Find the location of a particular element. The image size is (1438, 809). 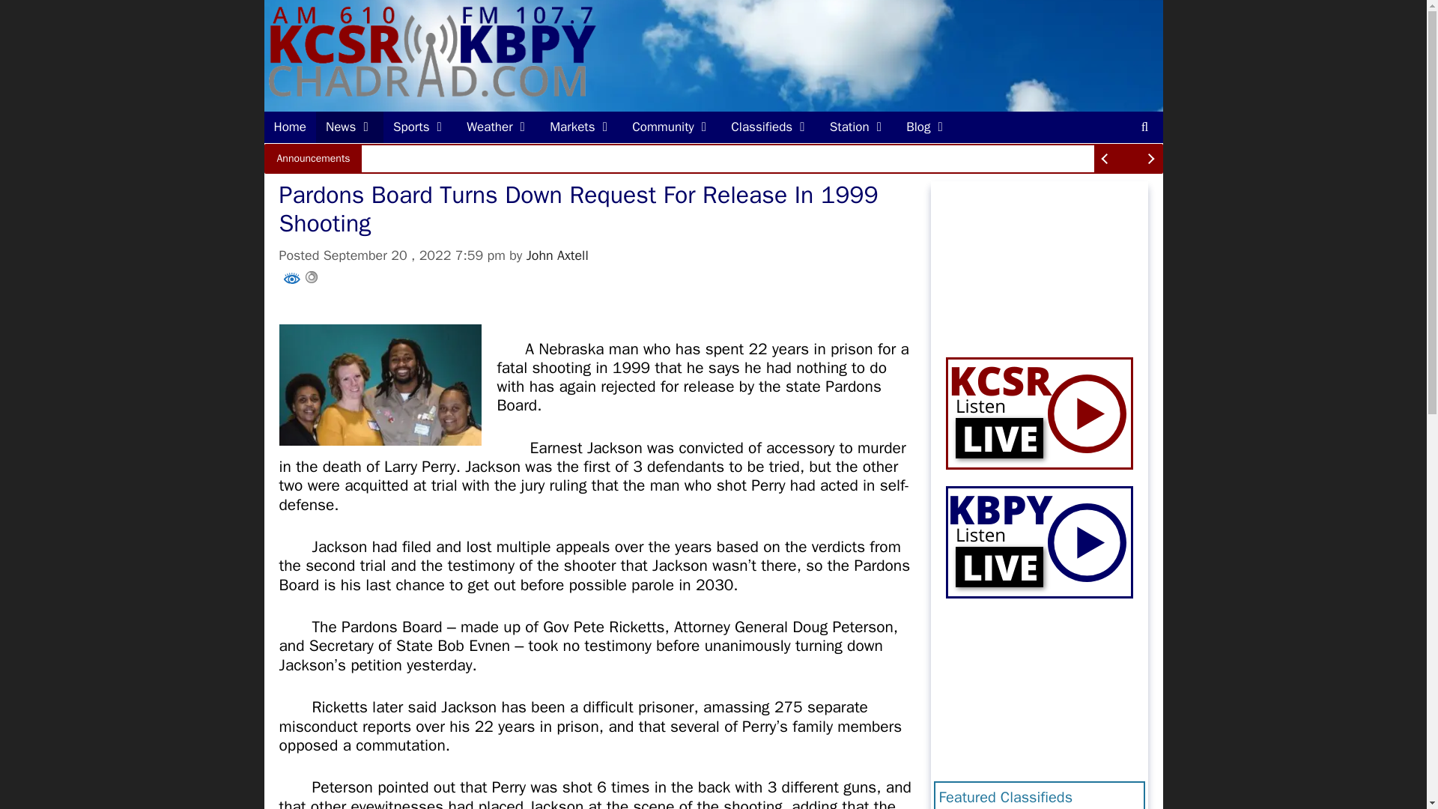

Community is located at coordinates (672, 127).